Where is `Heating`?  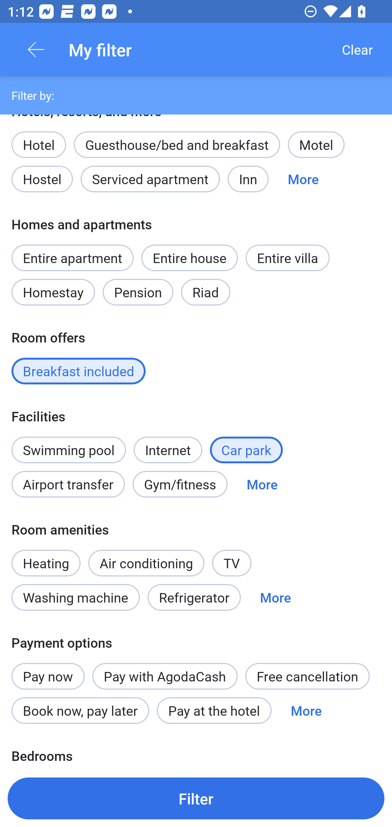
Heating is located at coordinates (46, 557).